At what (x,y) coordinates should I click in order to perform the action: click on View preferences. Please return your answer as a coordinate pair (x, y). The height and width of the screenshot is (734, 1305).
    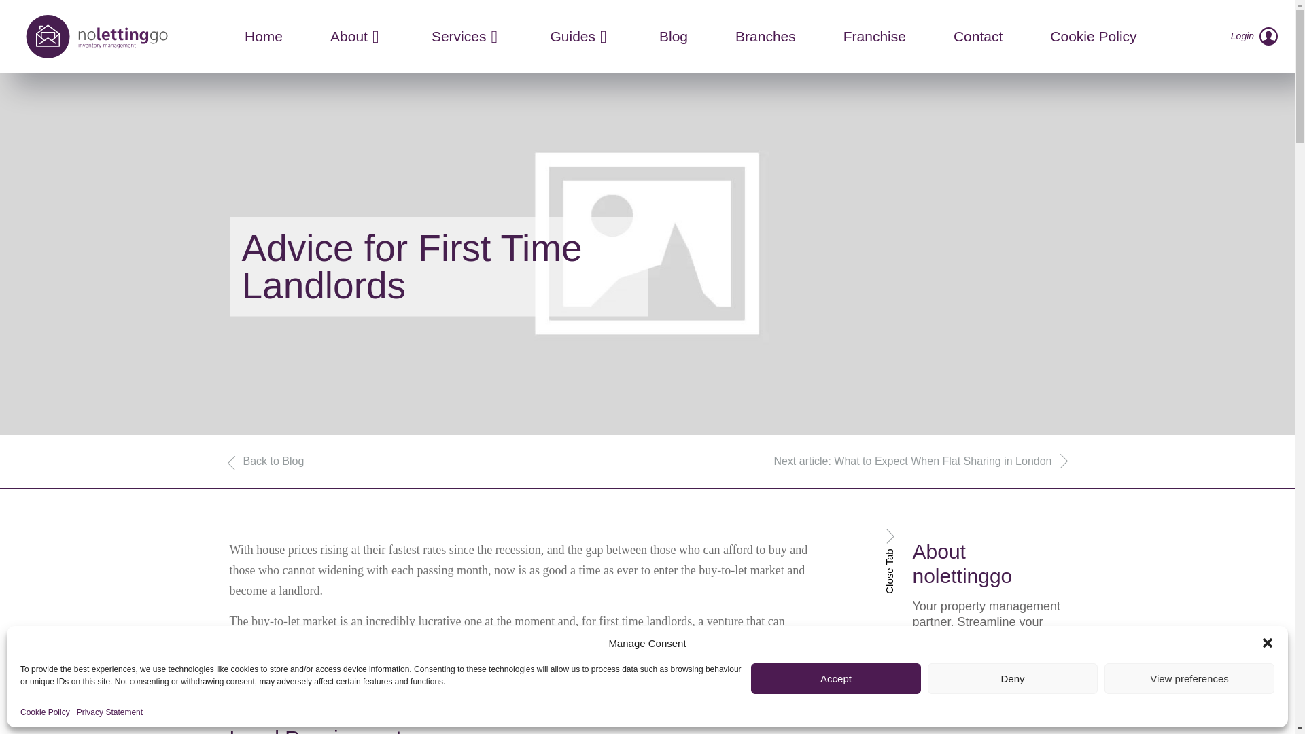
    Looking at the image, I should click on (1189, 678).